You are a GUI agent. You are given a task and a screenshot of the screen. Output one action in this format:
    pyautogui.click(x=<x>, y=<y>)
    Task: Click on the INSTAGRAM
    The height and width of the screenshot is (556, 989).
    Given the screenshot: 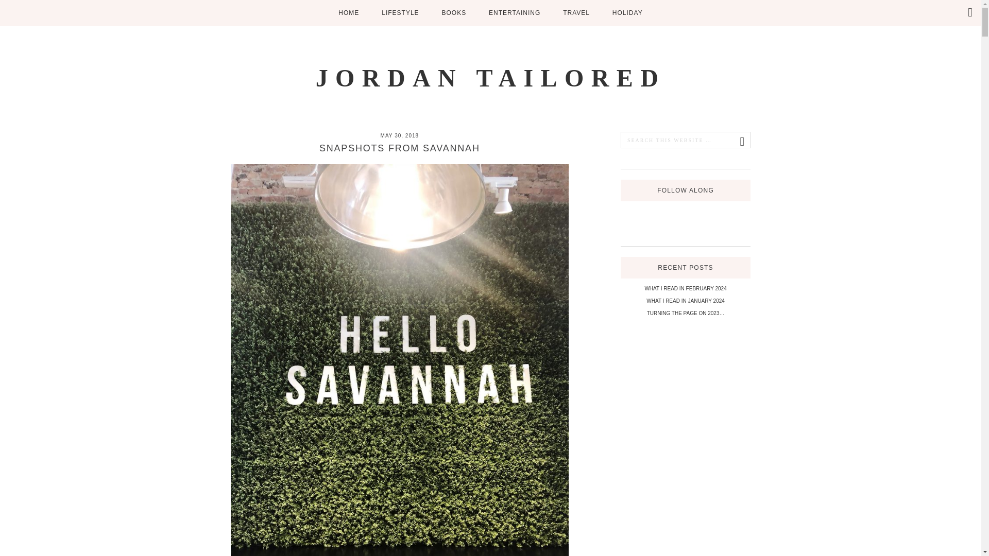 What is the action you would take?
    pyautogui.click(x=668, y=215)
    